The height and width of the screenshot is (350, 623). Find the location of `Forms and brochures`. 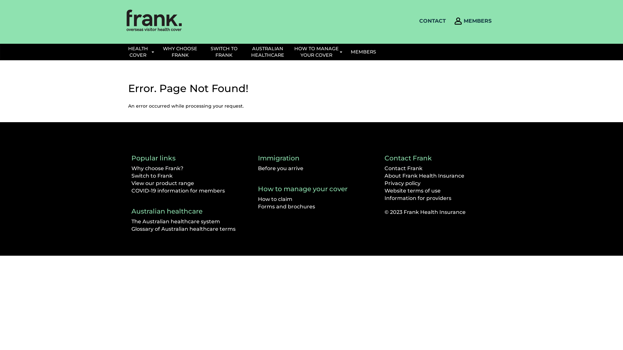

Forms and brochures is located at coordinates (287, 207).